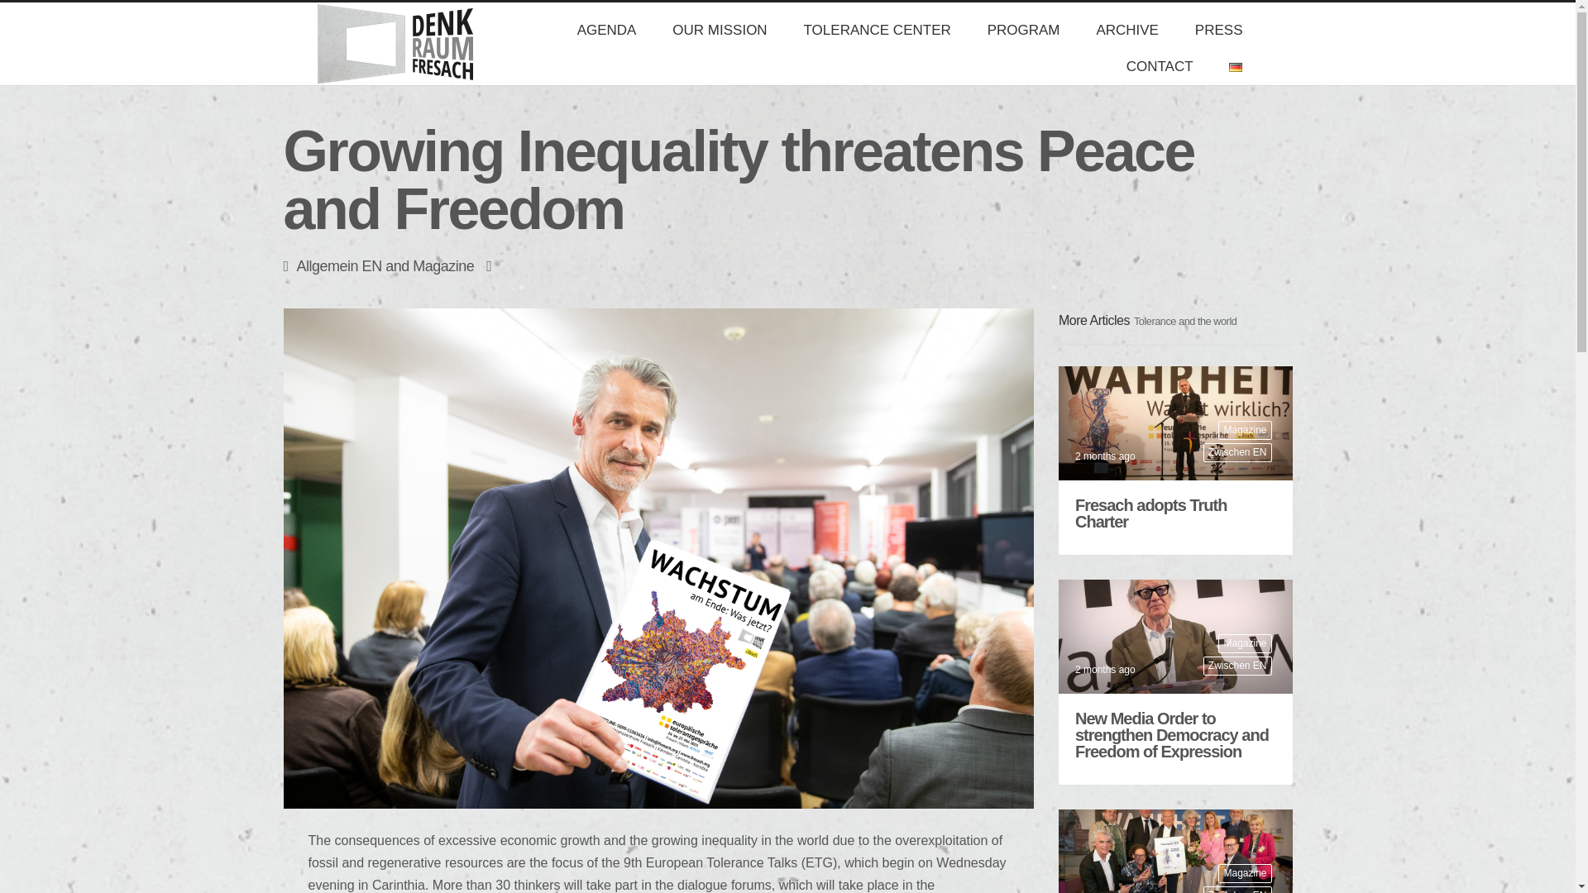  Describe the element at coordinates (1236, 67) in the screenshot. I see `Deutsch` at that location.